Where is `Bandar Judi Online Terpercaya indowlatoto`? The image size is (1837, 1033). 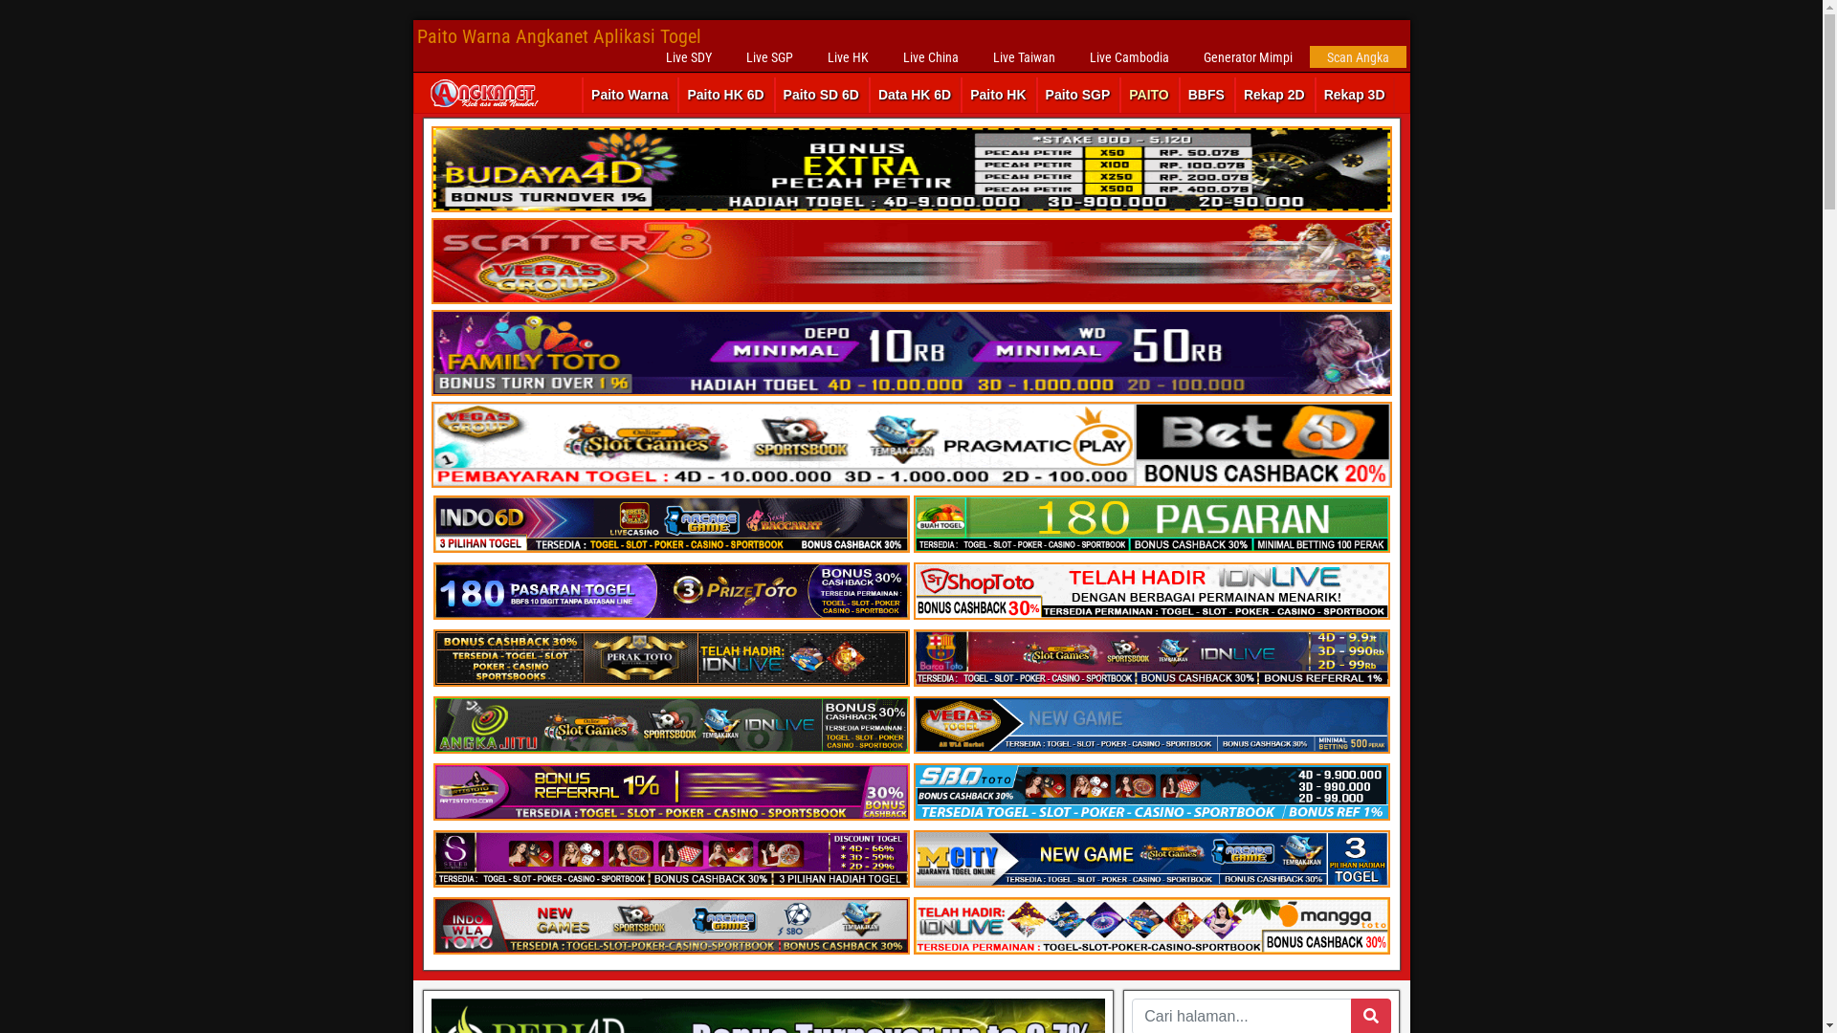 Bandar Judi Online Terpercaya indowlatoto is located at coordinates (1151, 926).